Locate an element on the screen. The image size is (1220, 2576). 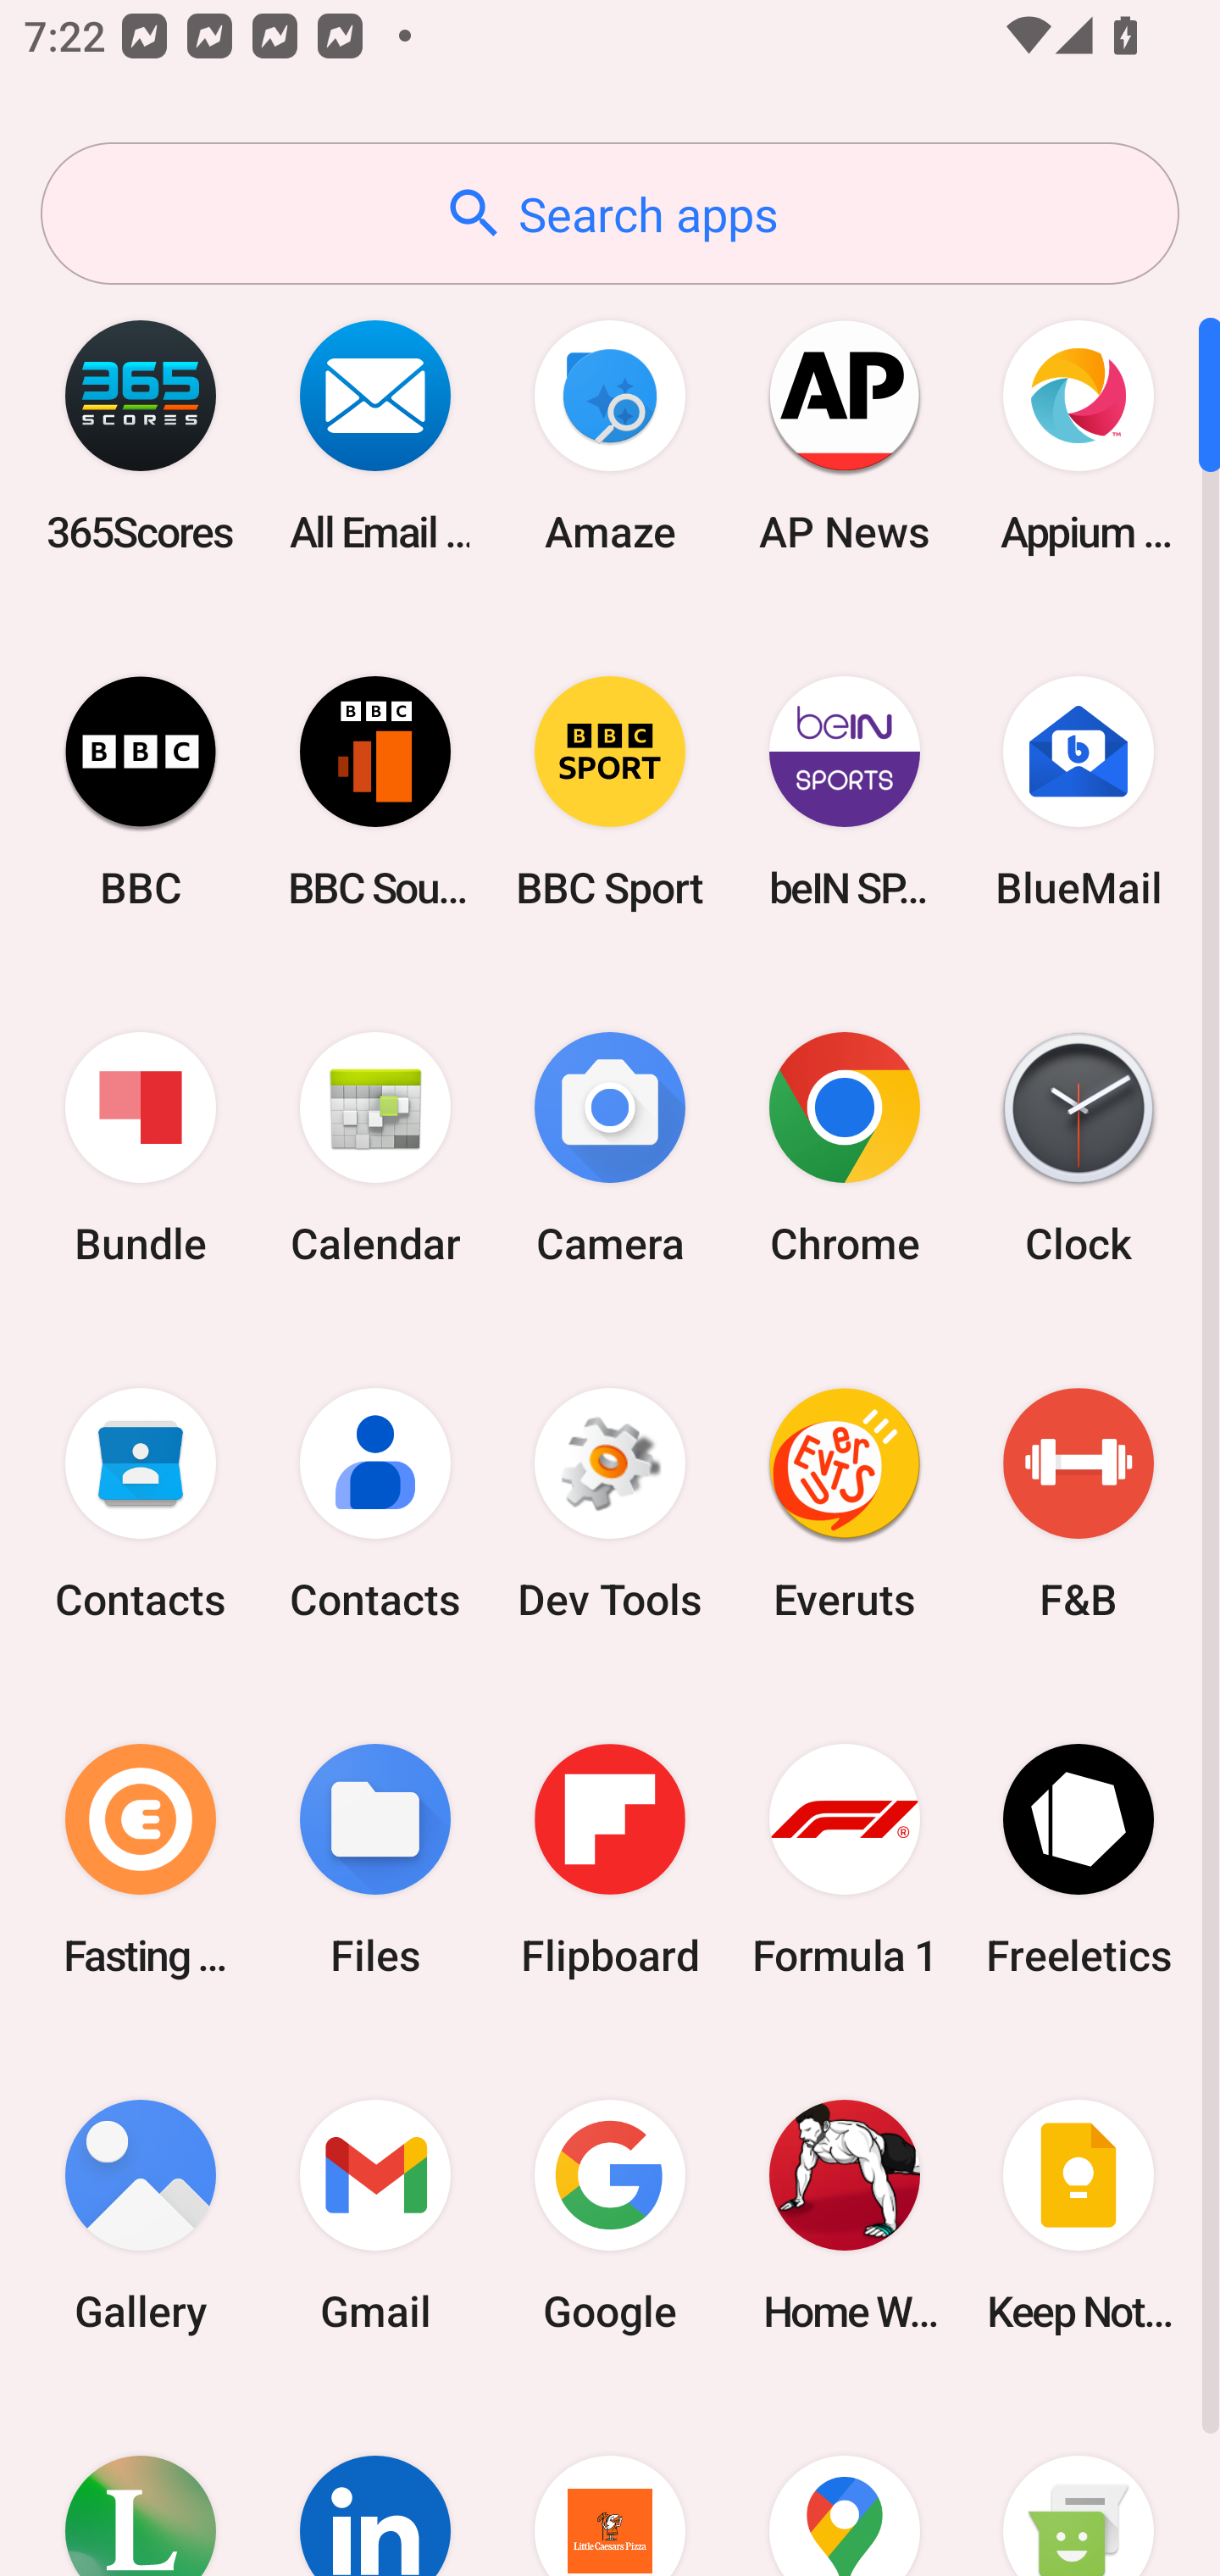
  Search apps is located at coordinates (610, 214).